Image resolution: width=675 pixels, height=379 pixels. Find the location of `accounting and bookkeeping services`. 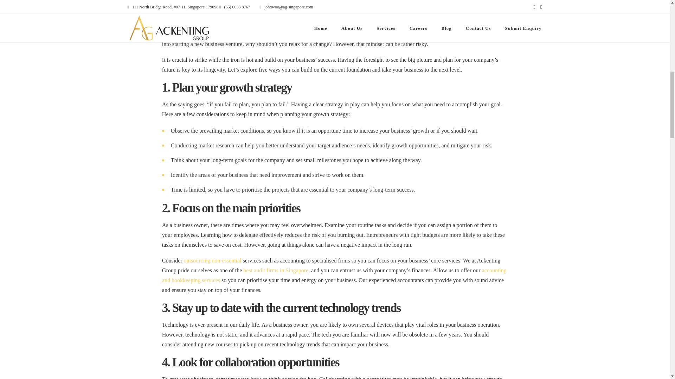

accounting and bookkeeping services is located at coordinates (334, 275).